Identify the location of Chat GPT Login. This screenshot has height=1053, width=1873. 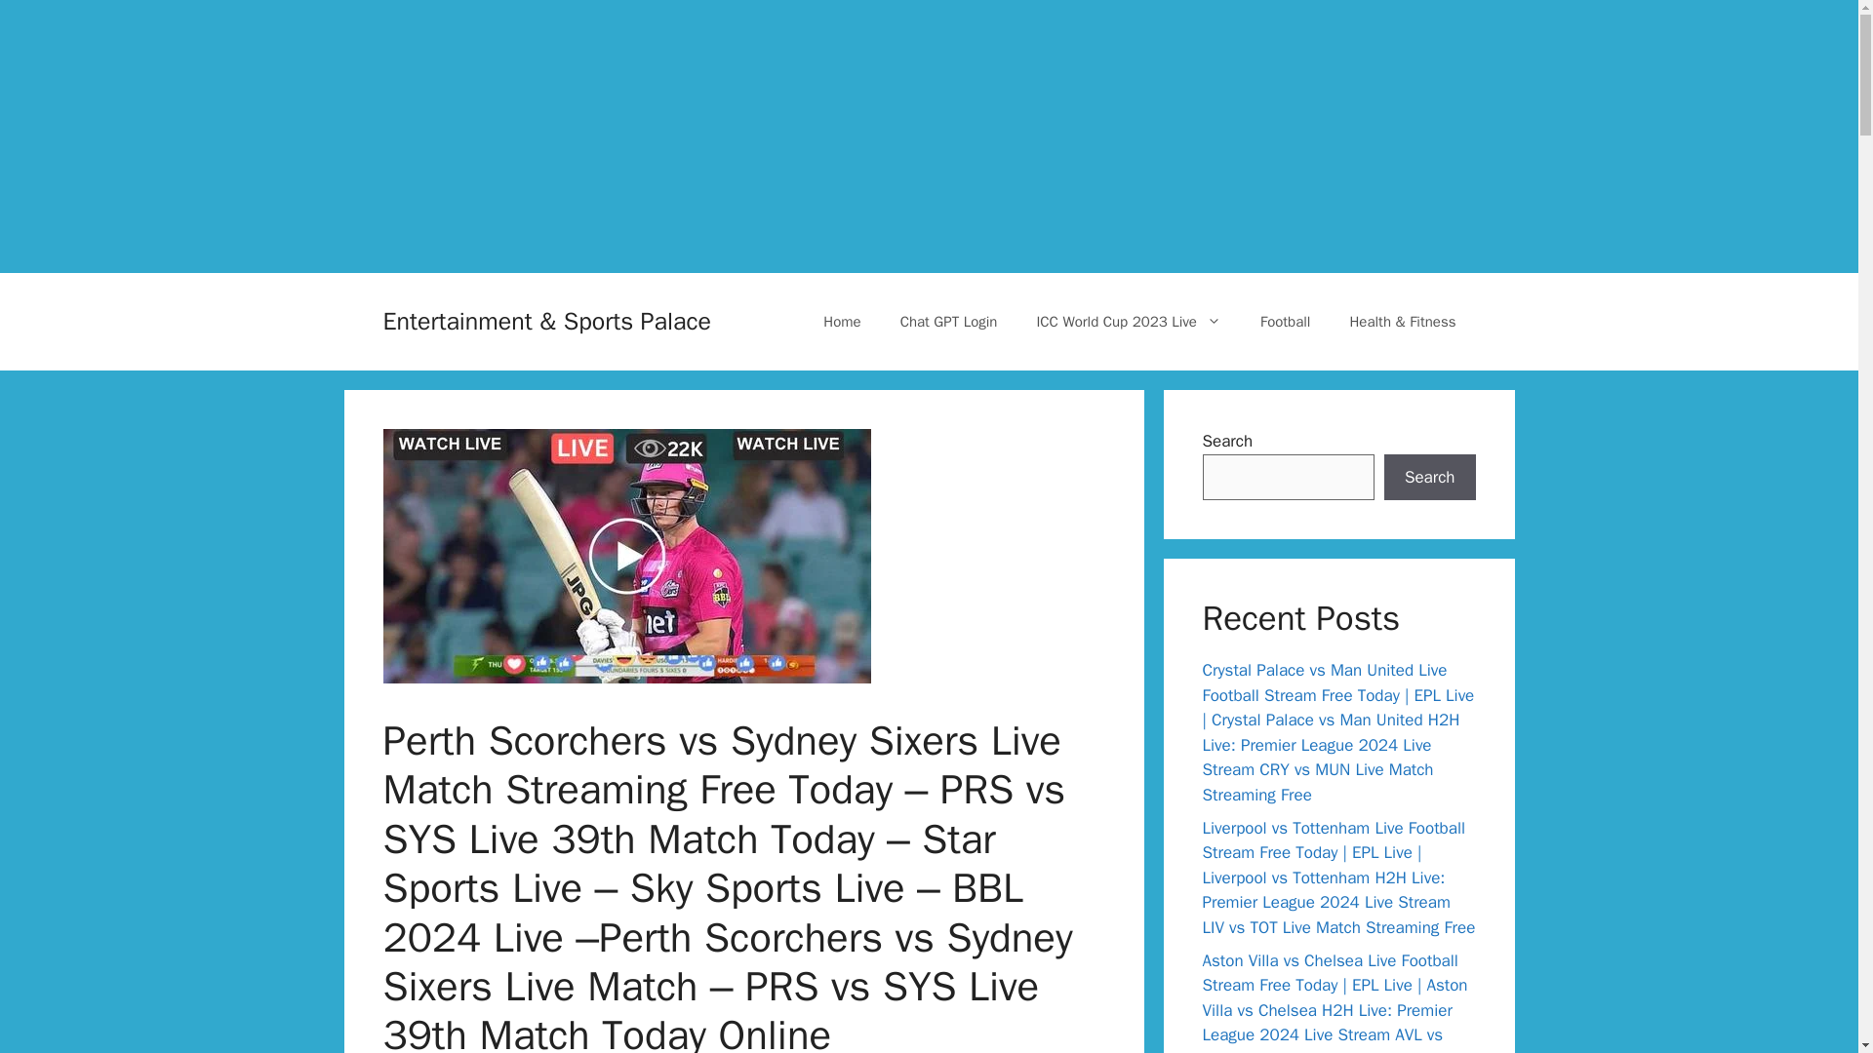
(948, 322).